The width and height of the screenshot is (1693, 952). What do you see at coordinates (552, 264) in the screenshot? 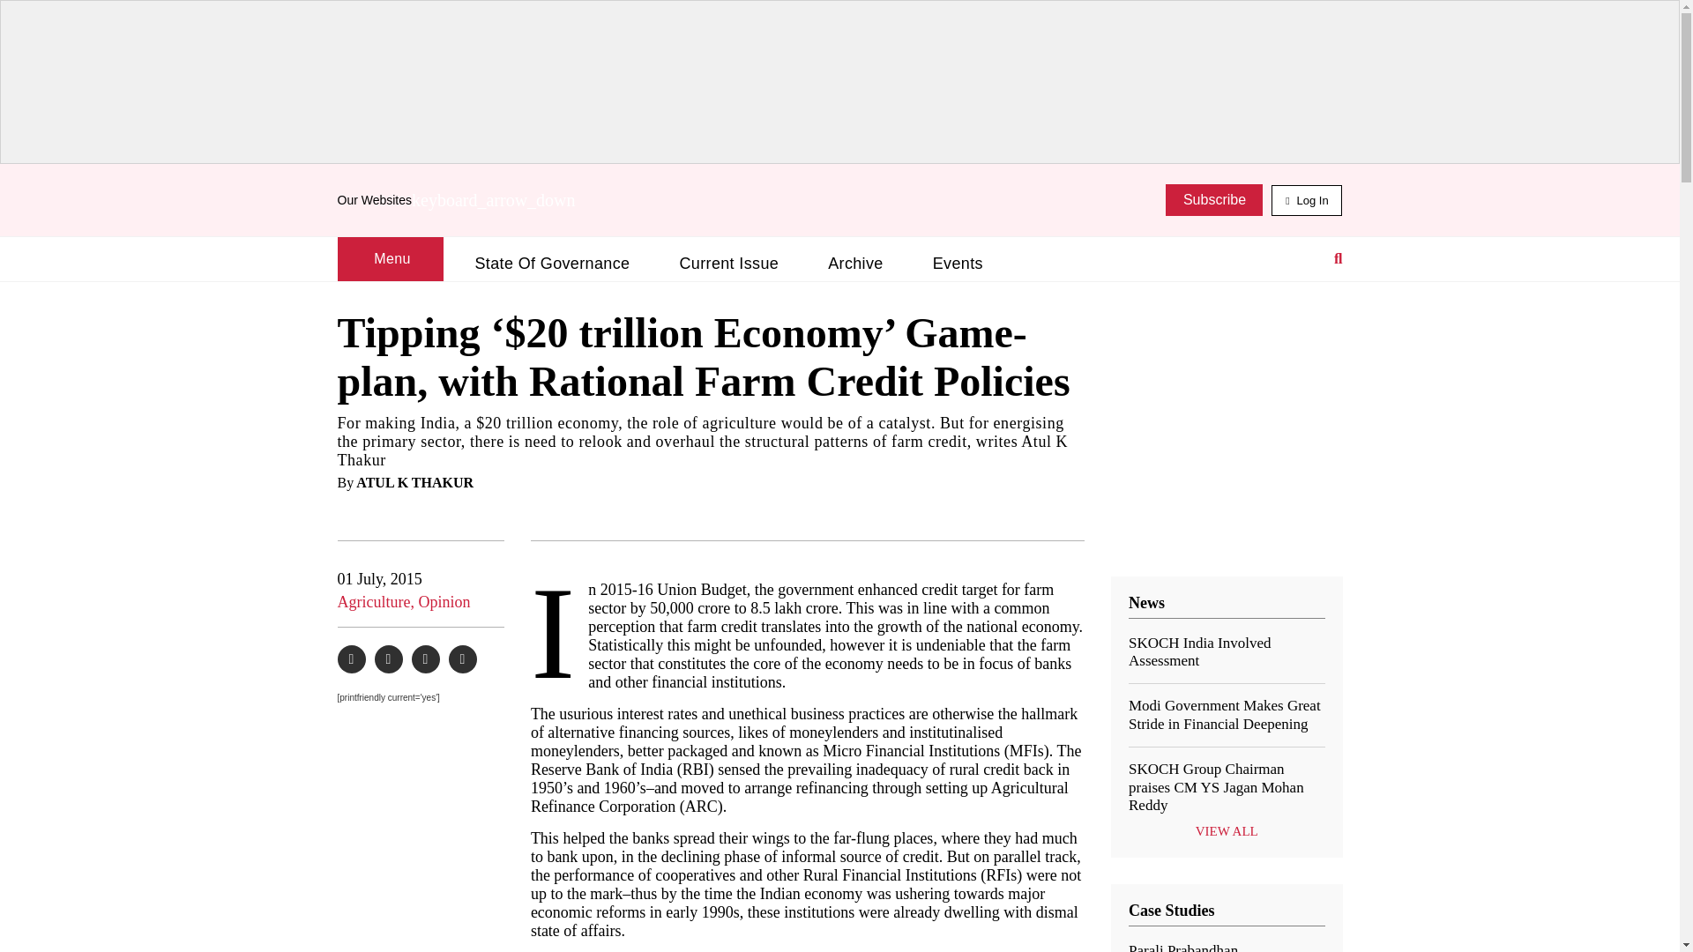
I see `State Of Governance` at bounding box center [552, 264].